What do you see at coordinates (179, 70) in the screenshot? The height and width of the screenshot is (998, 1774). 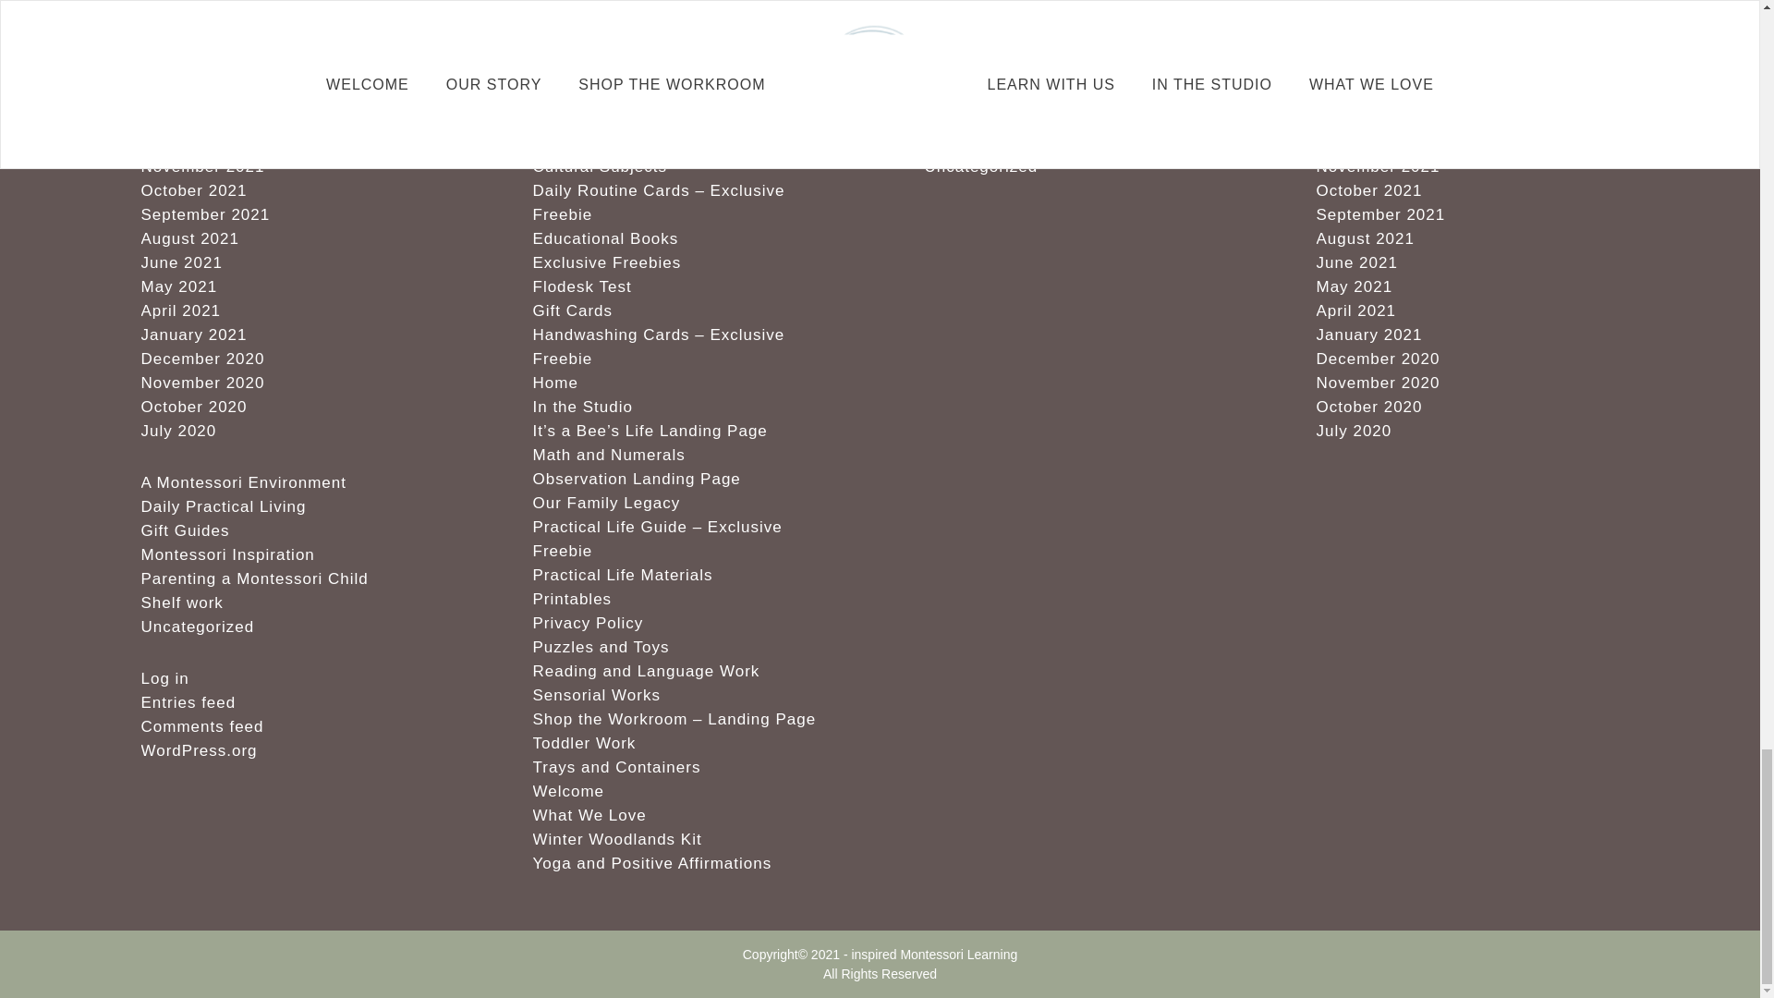 I see `April 2023` at bounding box center [179, 70].